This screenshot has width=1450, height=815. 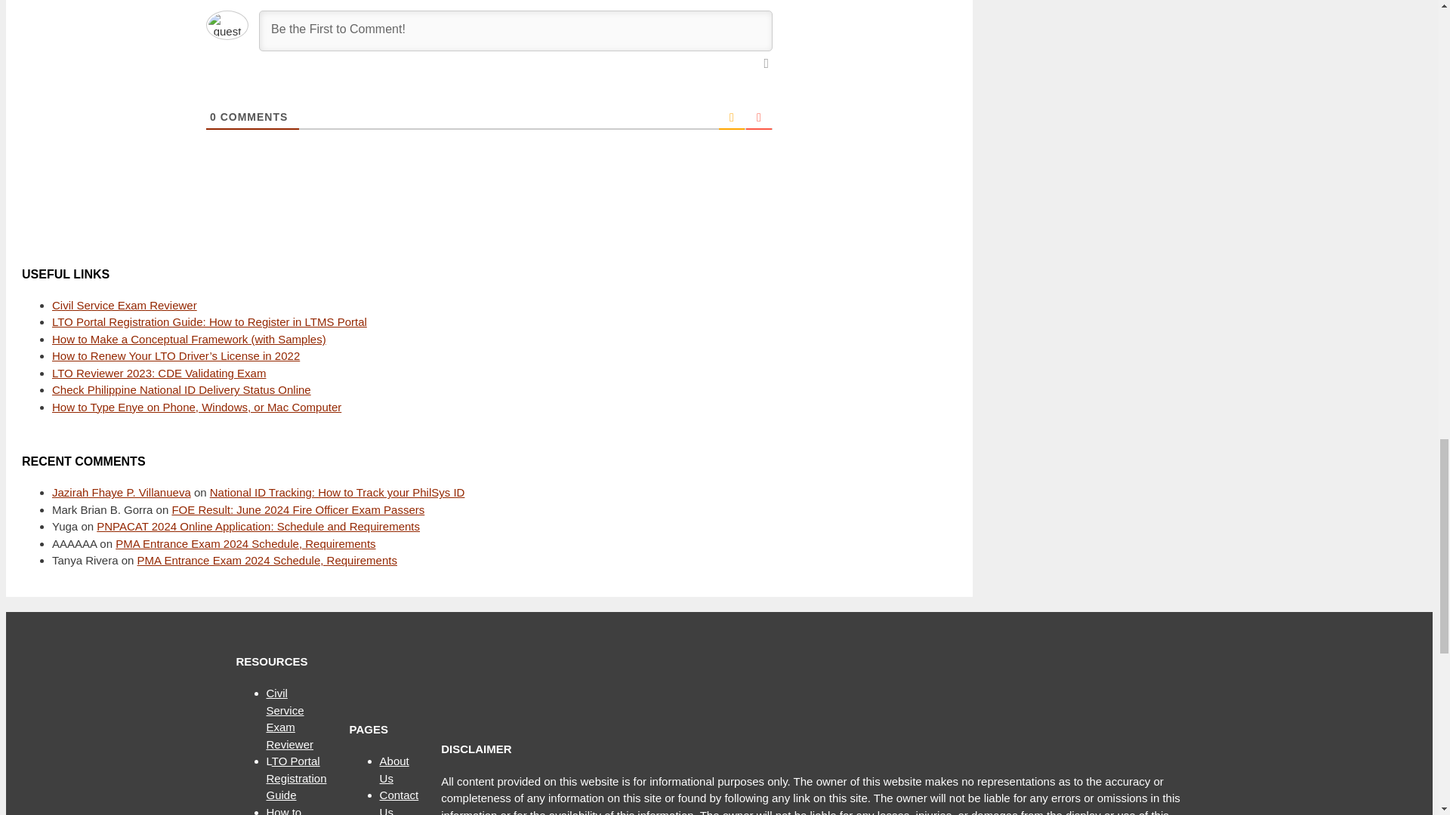 What do you see at coordinates (125, 305) in the screenshot?
I see `Civil Service Exam Reviewer` at bounding box center [125, 305].